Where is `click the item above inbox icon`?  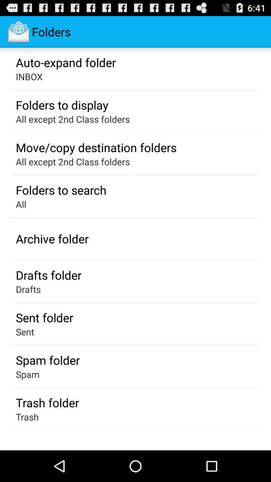
click the item above inbox icon is located at coordinates (65, 62).